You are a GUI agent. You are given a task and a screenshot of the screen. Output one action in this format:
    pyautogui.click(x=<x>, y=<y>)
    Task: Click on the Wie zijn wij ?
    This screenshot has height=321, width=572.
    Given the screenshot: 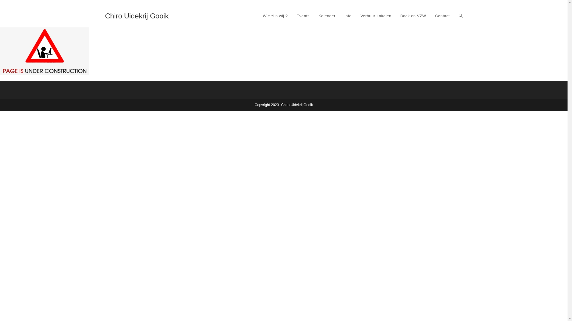 What is the action you would take?
    pyautogui.click(x=275, y=16)
    